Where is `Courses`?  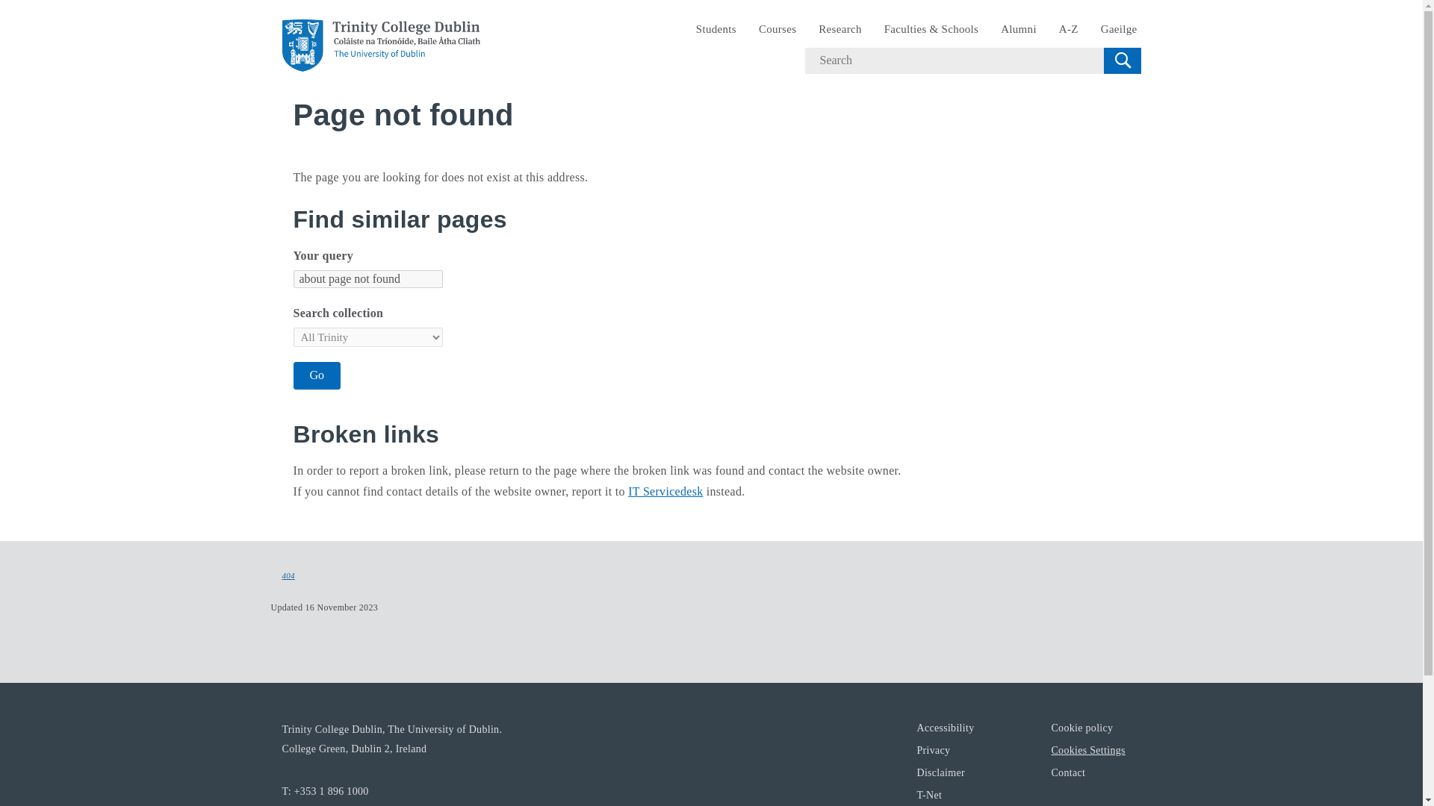
Courses is located at coordinates (777, 29).